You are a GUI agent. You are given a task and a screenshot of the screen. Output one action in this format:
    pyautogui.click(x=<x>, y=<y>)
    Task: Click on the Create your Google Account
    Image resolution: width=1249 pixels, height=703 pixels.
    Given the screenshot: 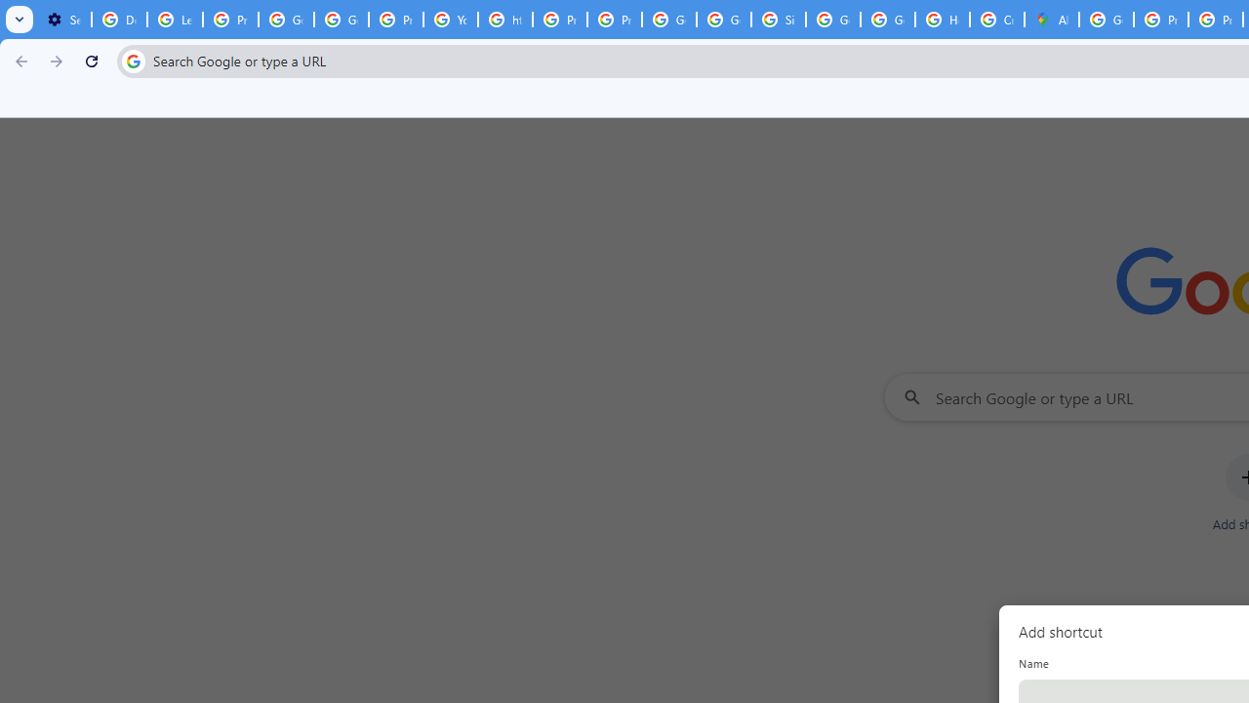 What is the action you would take?
    pyautogui.click(x=997, y=20)
    